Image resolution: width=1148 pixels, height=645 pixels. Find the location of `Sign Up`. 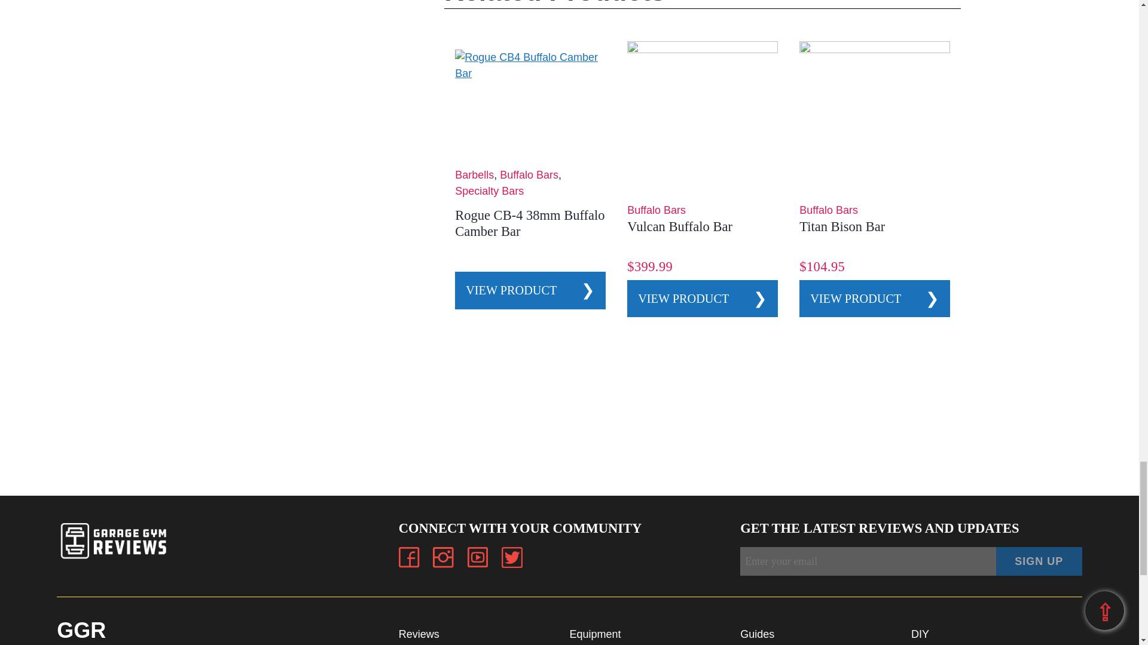

Sign Up is located at coordinates (1039, 561).